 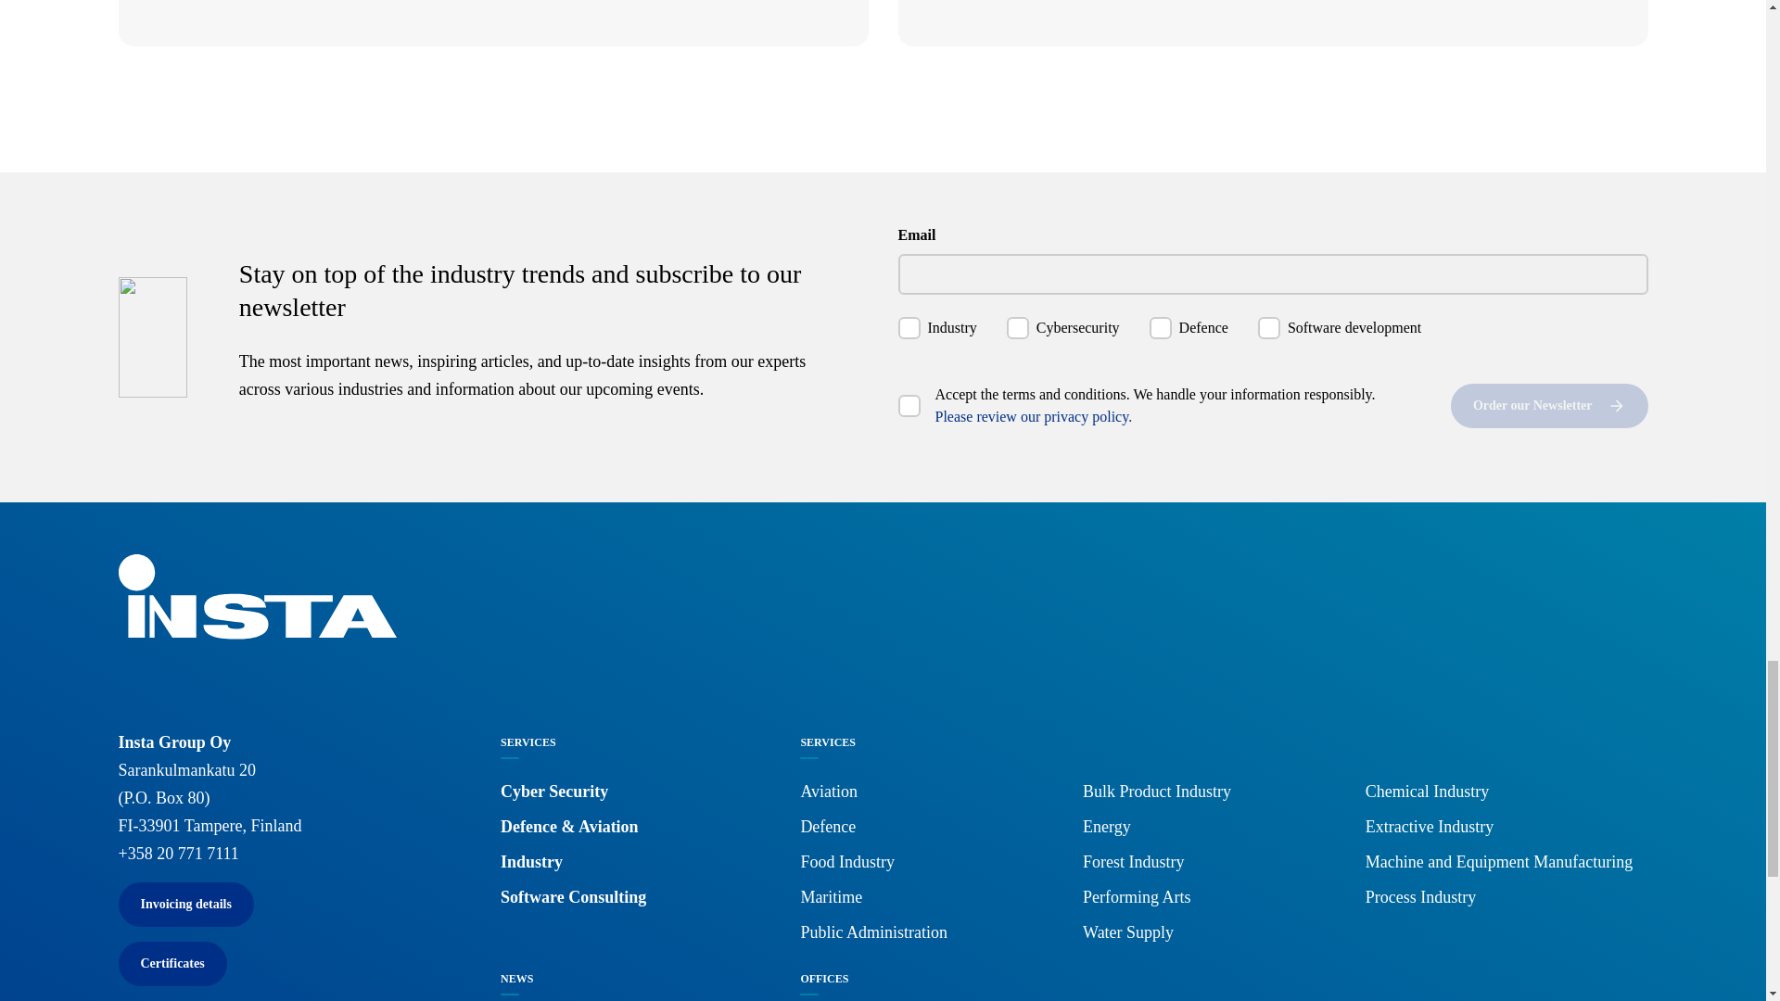 What do you see at coordinates (1161, 328) in the screenshot?
I see `defence` at bounding box center [1161, 328].